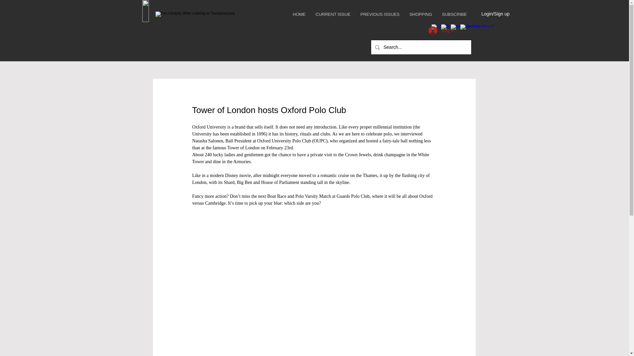  Describe the element at coordinates (333, 15) in the screenshot. I see `CURRENT ISSUE` at that location.